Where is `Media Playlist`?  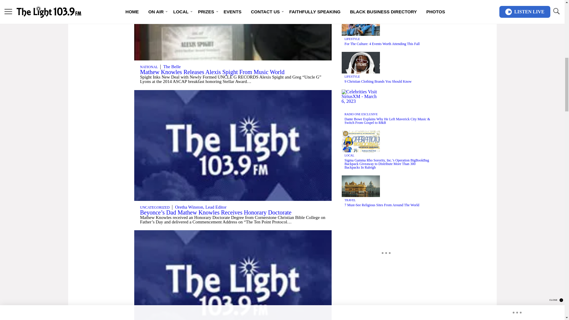 Media Playlist is located at coordinates (360, 63).